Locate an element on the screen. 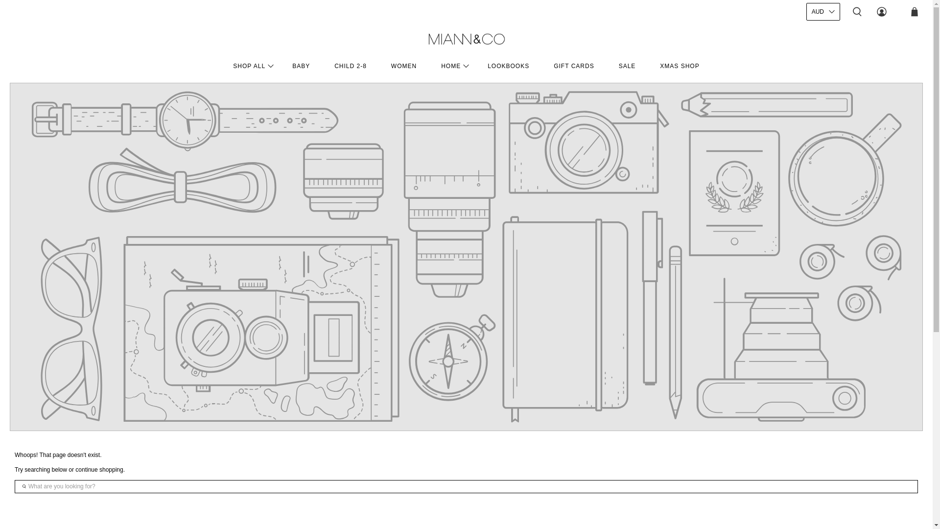 The height and width of the screenshot is (529, 940). USD is located at coordinates (823, 32).